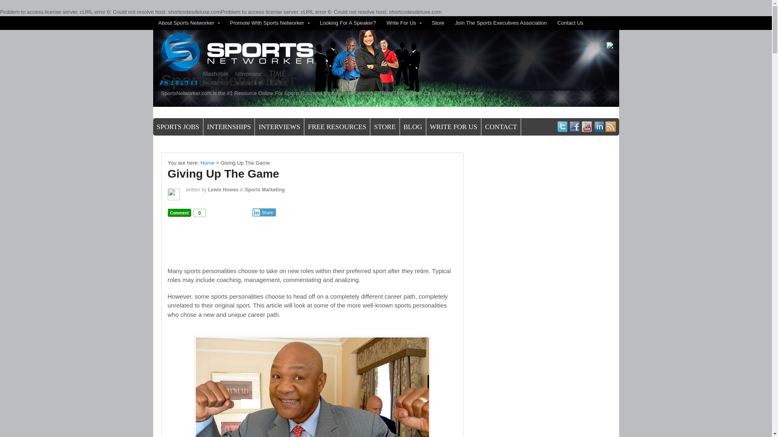 This screenshot has height=437, width=778. Describe the element at coordinates (189, 23) in the screenshot. I see `About Sports Networker` at that location.